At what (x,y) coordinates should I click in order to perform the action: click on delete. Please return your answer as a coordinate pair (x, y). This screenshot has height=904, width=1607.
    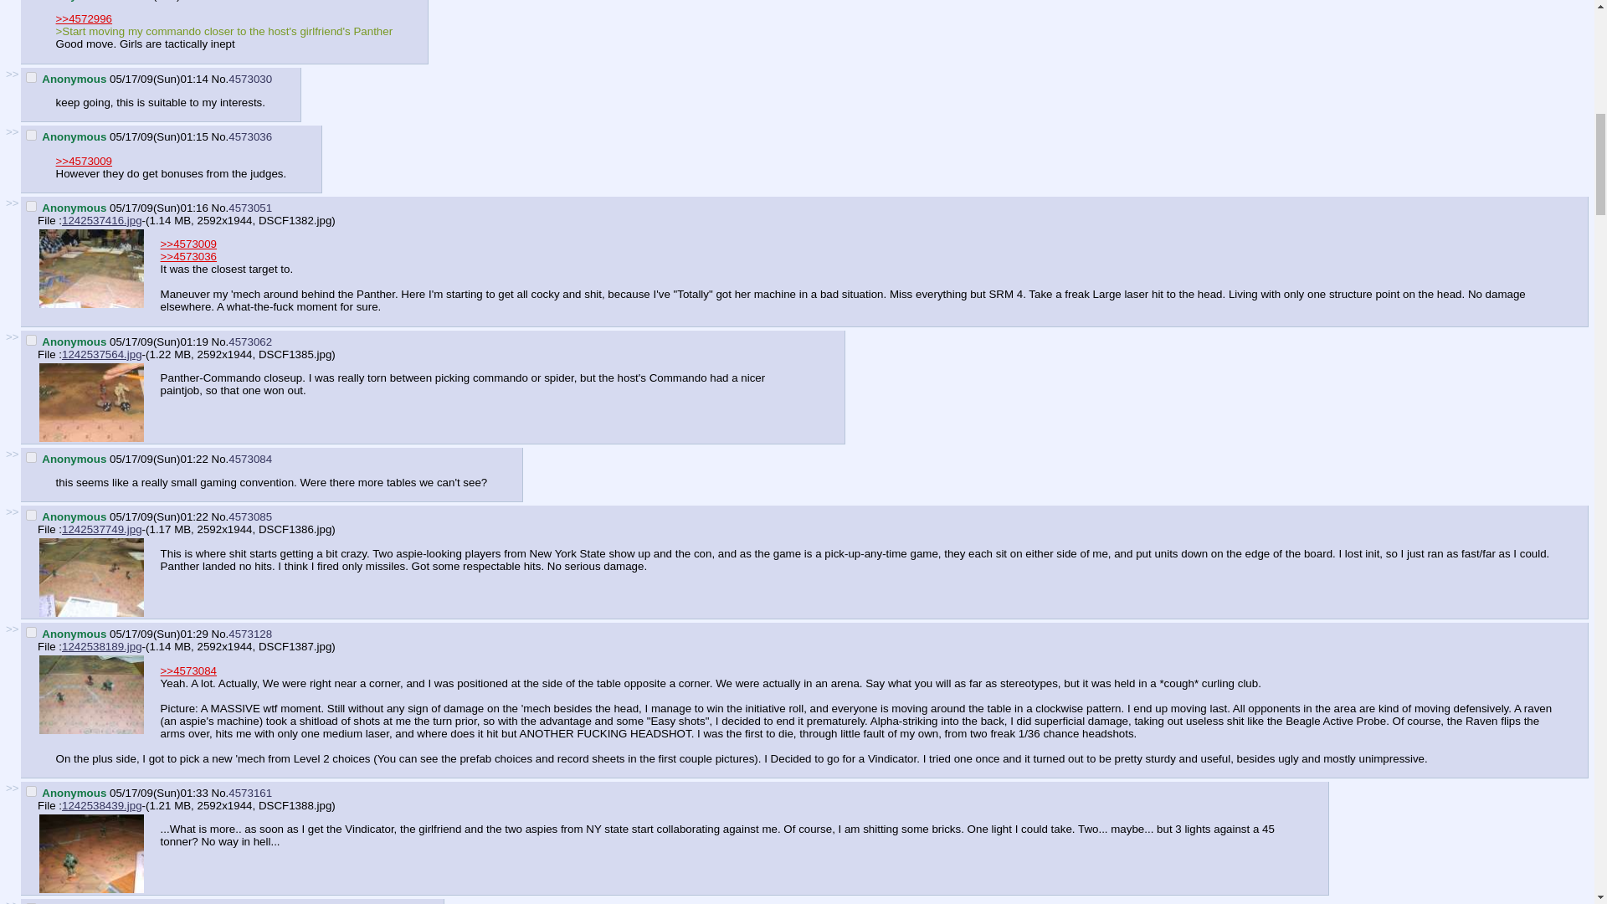
    Looking at the image, I should click on (31, 633).